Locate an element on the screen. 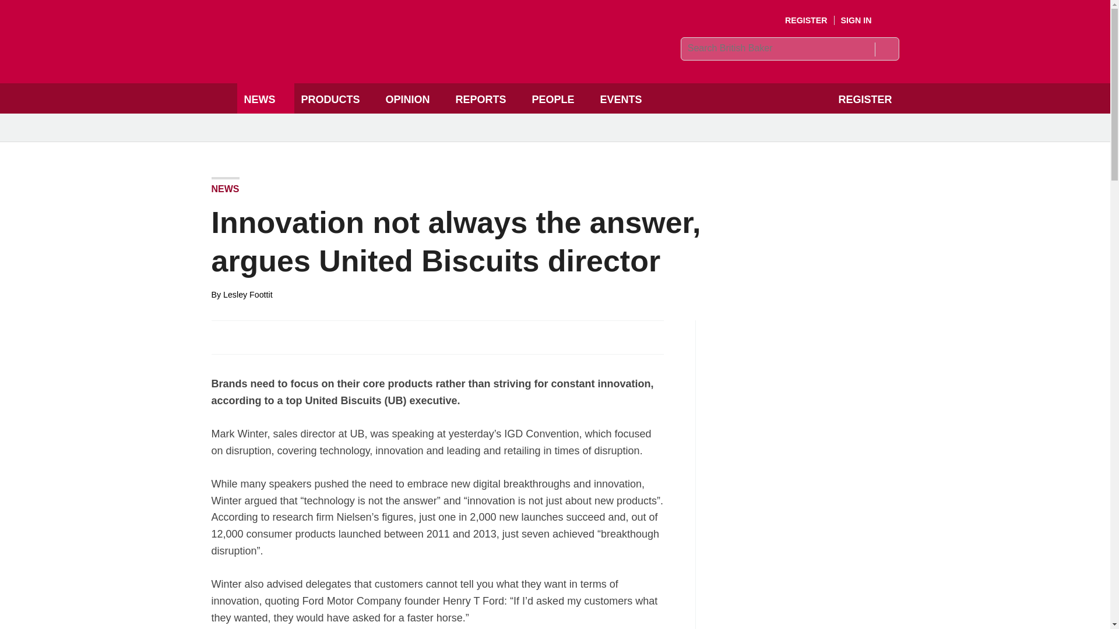 The image size is (1119, 629). Share this on Facebook is located at coordinates (221, 337).